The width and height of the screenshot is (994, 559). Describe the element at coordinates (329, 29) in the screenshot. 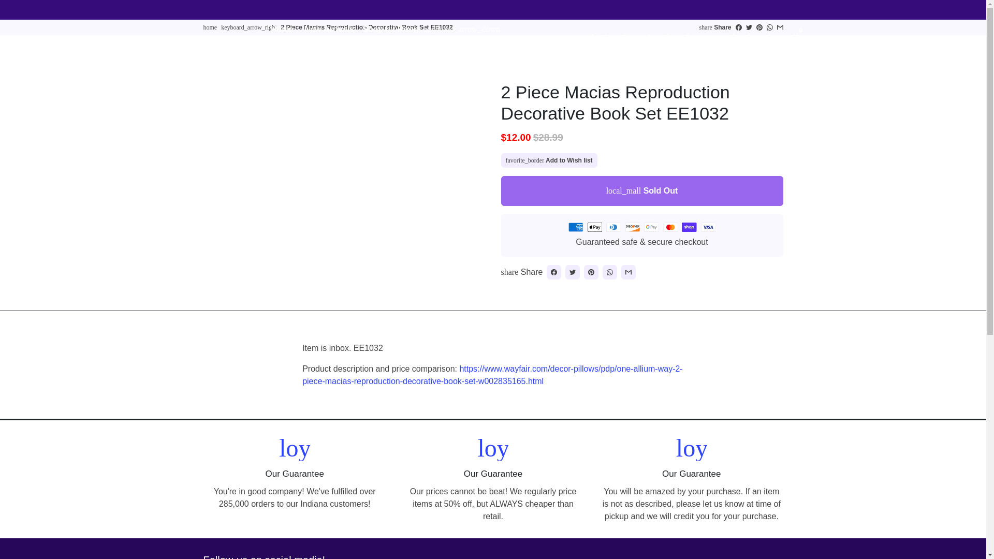

I see `New Arrivals` at that location.